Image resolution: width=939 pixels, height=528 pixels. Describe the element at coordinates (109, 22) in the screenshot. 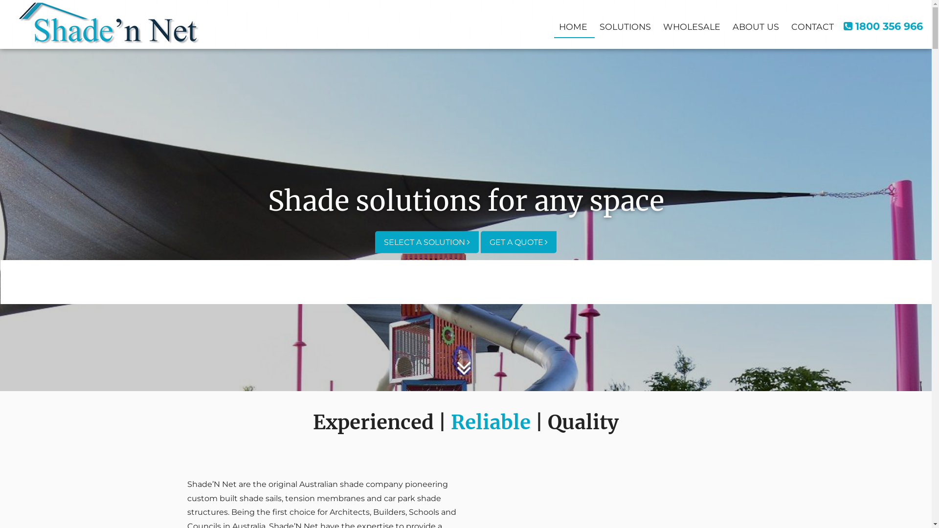

I see `Shade N Net` at that location.